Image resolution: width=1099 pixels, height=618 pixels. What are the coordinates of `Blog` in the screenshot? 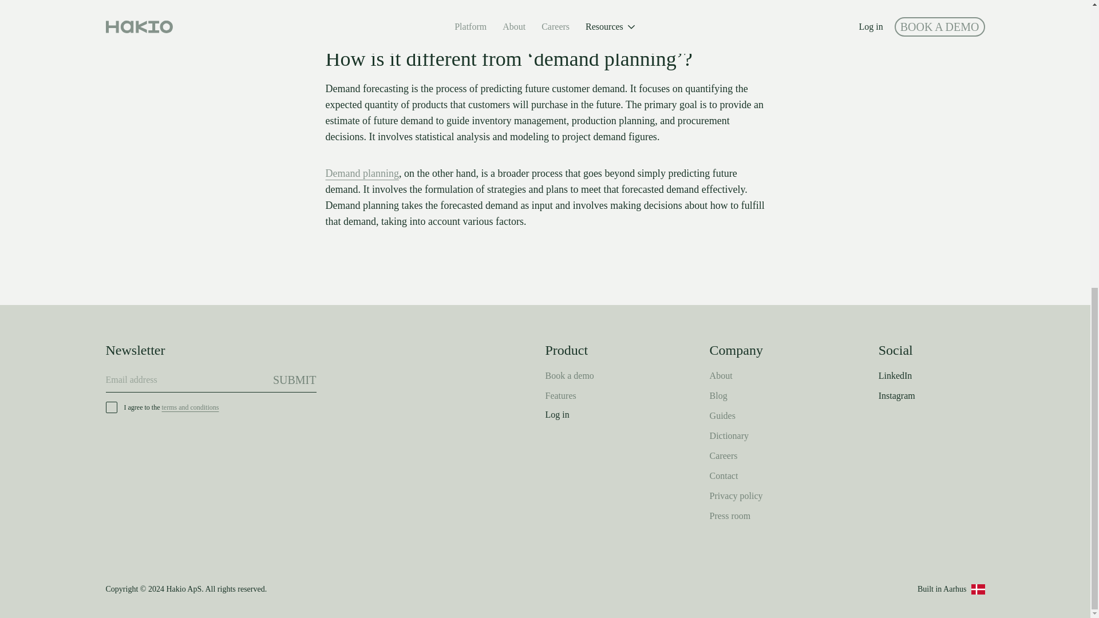 It's located at (719, 396).